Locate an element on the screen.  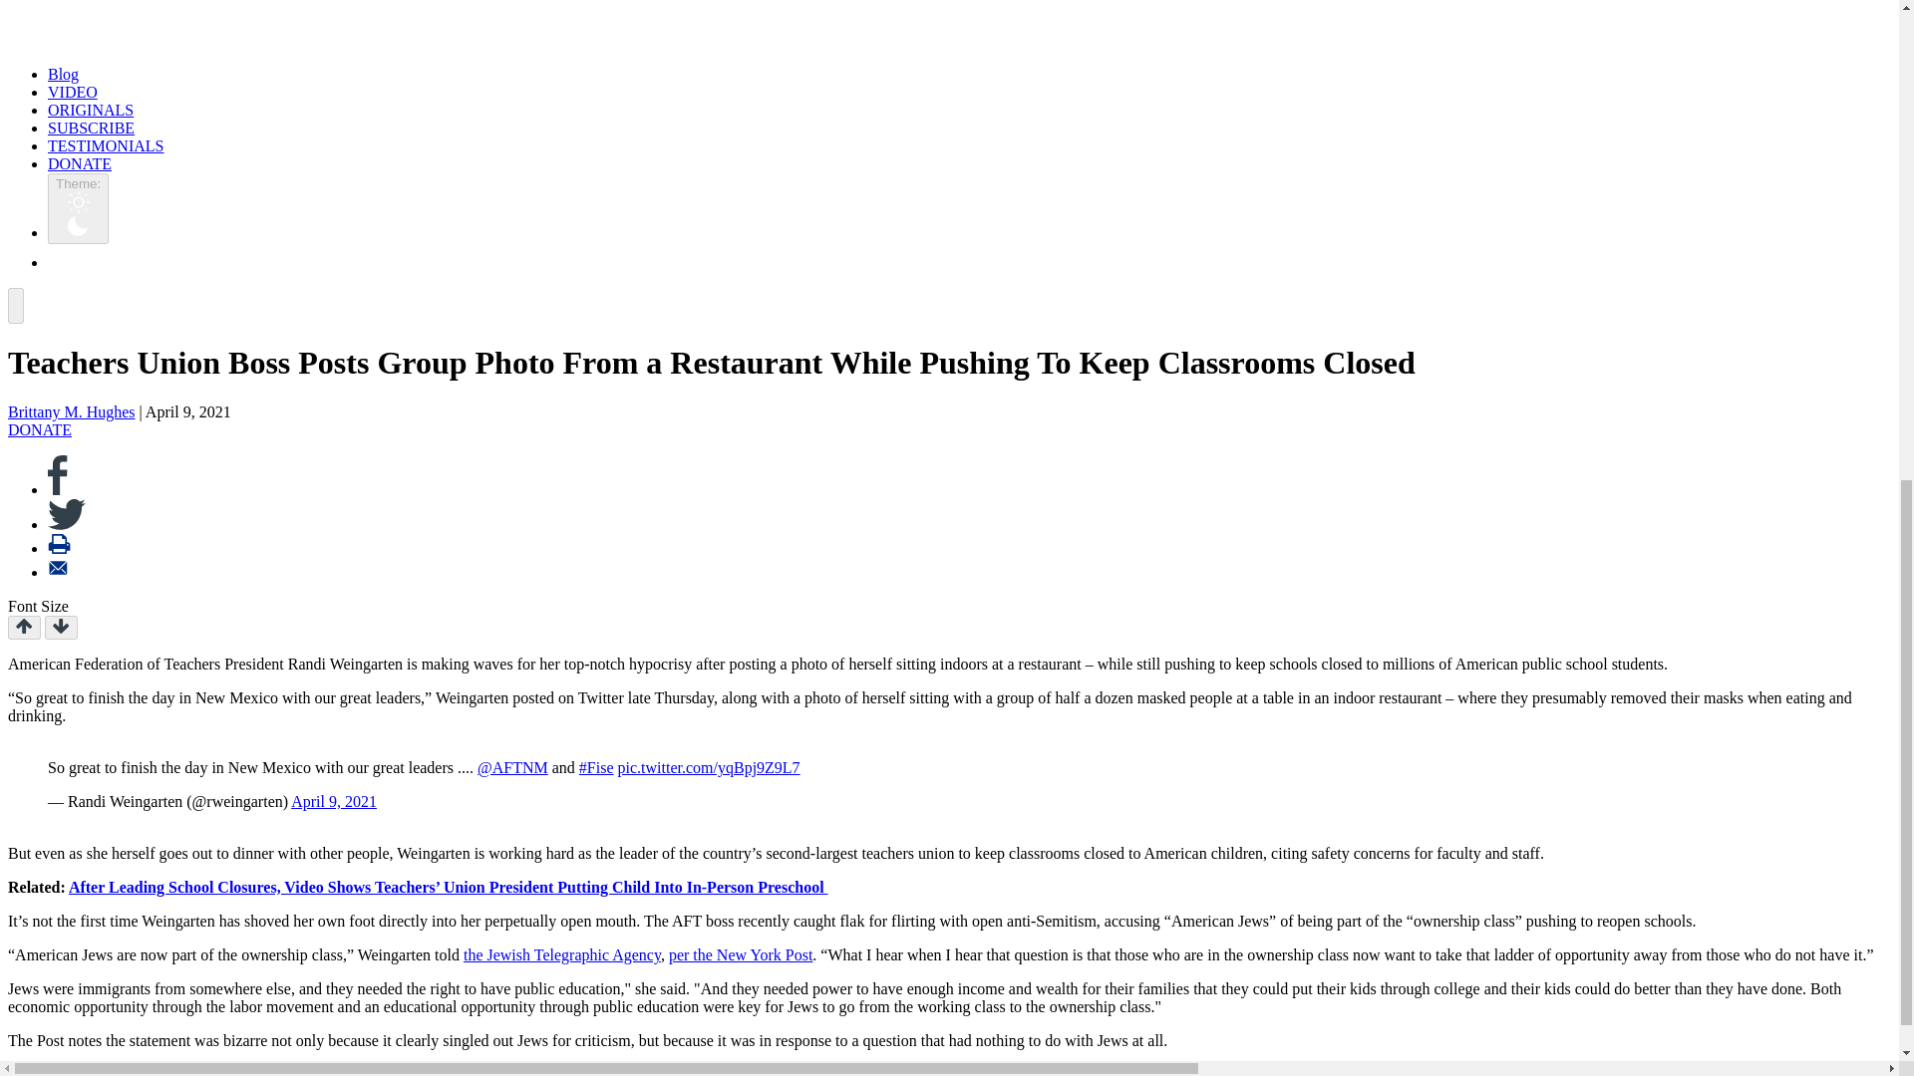
VIDEO is located at coordinates (72, 92).